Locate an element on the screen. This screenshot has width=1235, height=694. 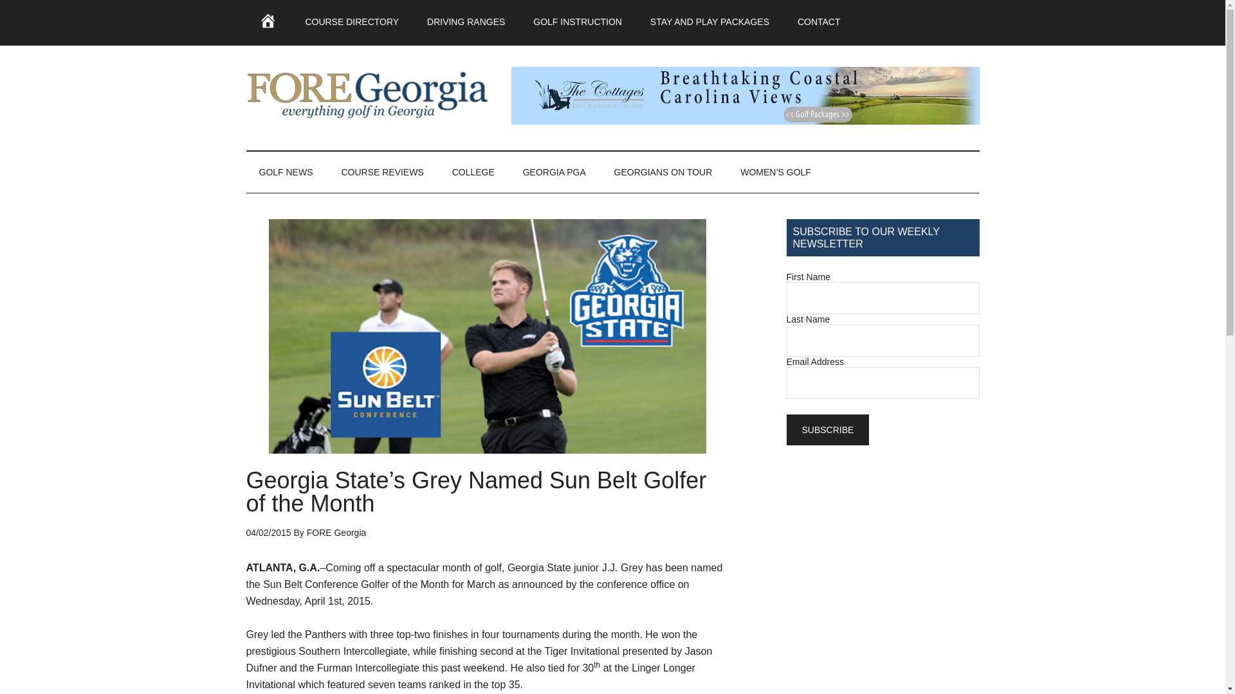
STAY AND PLAY PACKAGES is located at coordinates (709, 22).